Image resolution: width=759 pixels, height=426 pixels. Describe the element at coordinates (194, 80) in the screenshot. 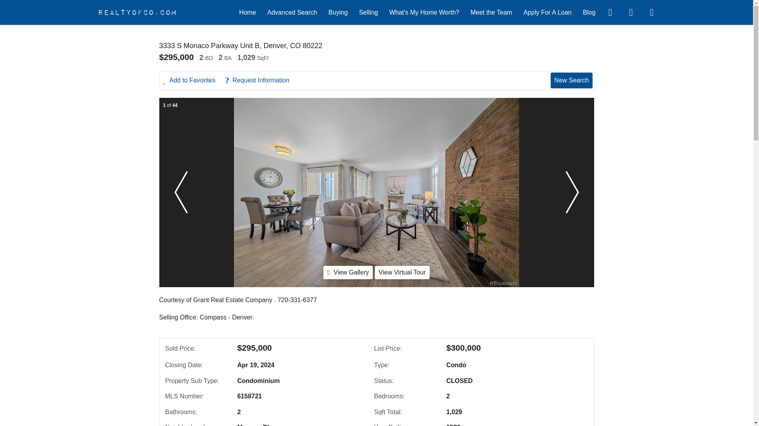

I see `Add to Favorites` at that location.